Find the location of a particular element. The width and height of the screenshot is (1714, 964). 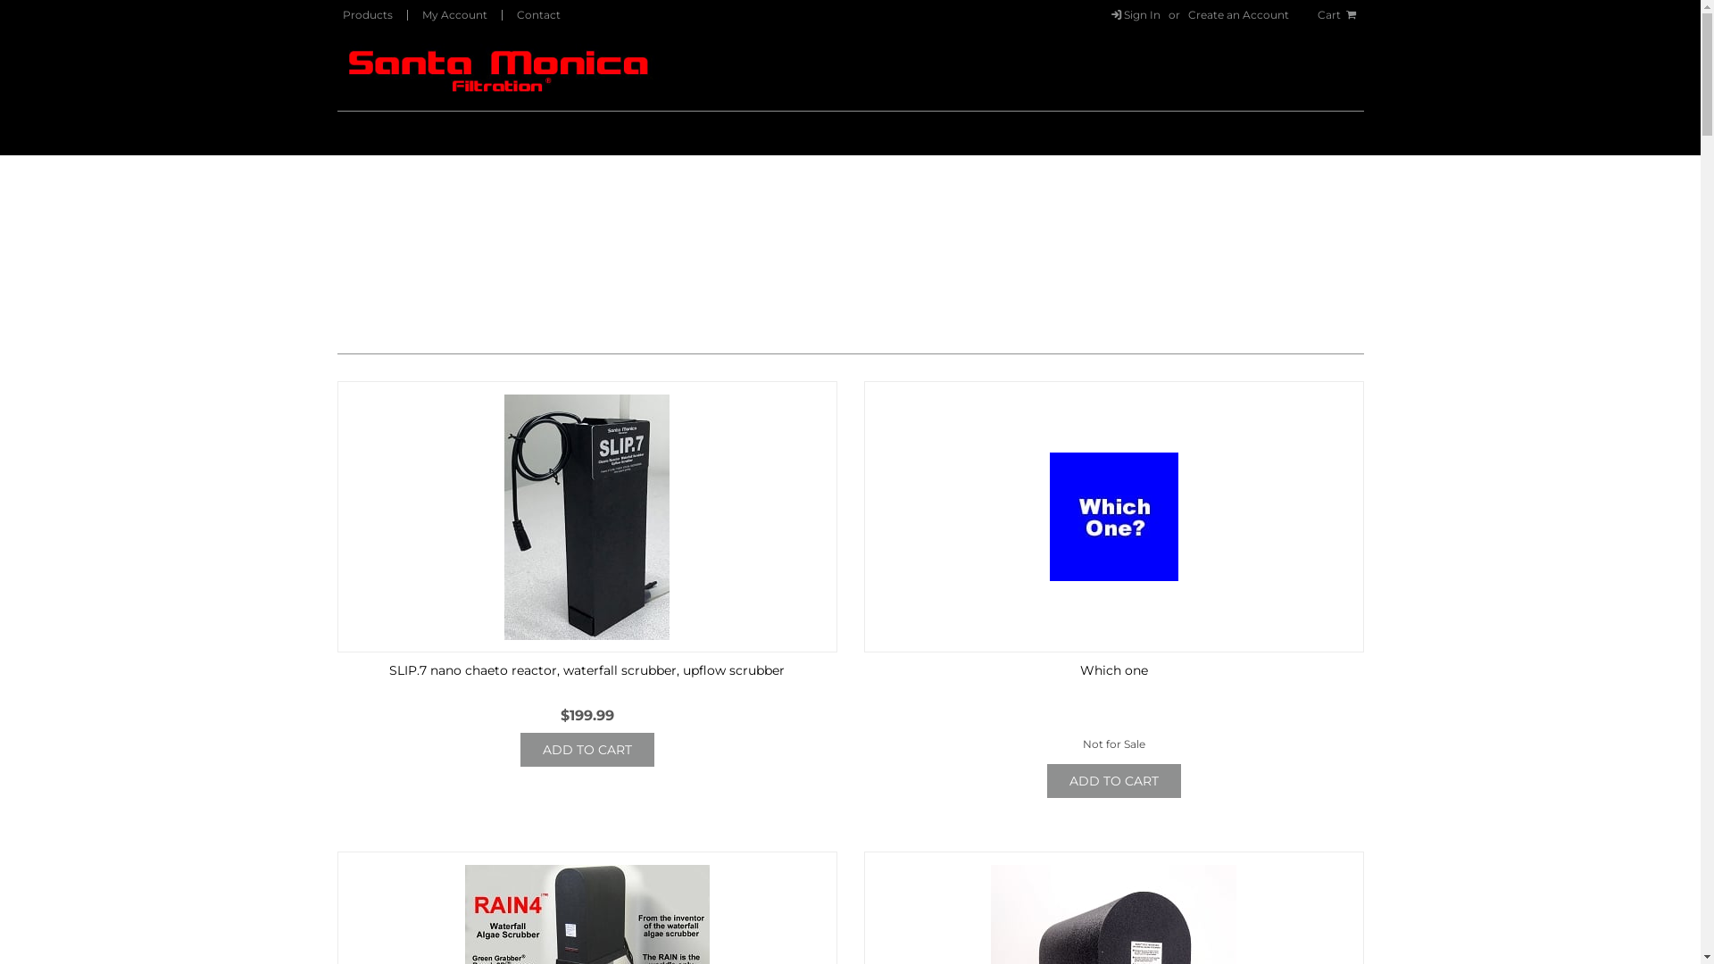

ADD TO CART is located at coordinates (587, 750).